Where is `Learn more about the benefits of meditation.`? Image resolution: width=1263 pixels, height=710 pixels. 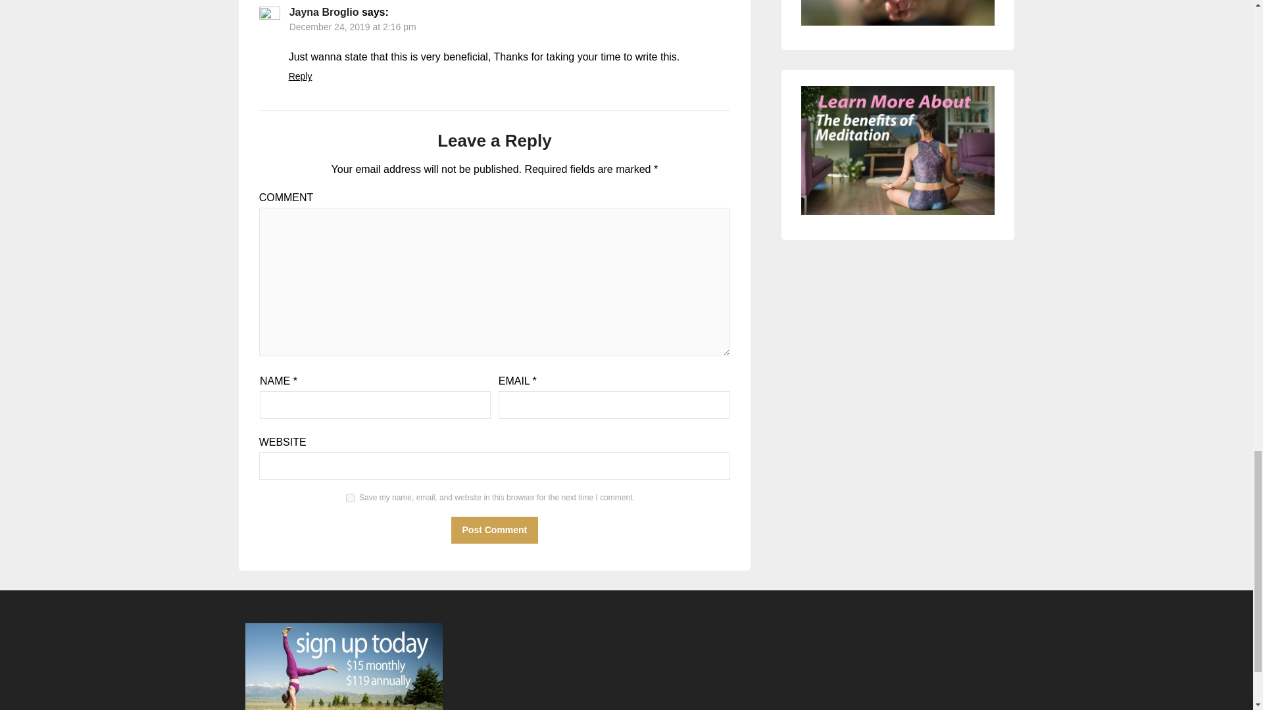
Learn more about the benefits of meditation. is located at coordinates (897, 150).